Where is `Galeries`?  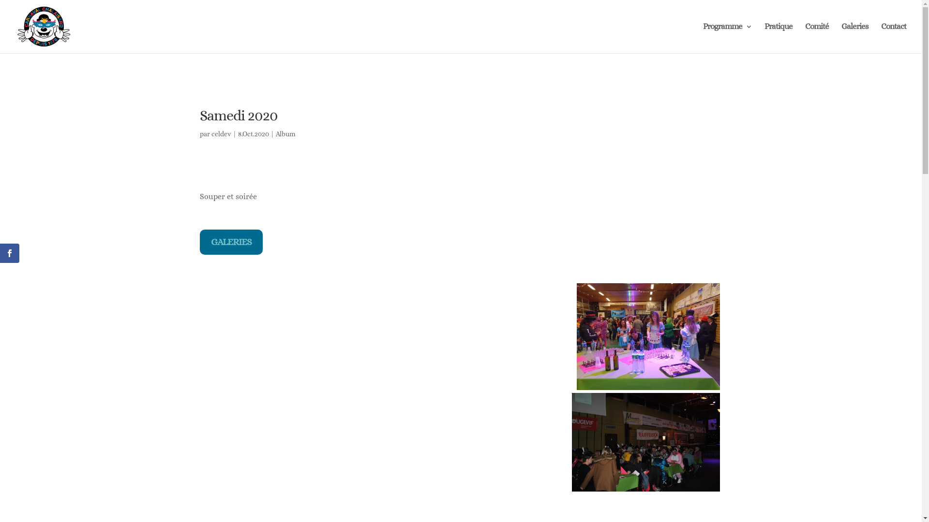
Galeries is located at coordinates (855, 38).